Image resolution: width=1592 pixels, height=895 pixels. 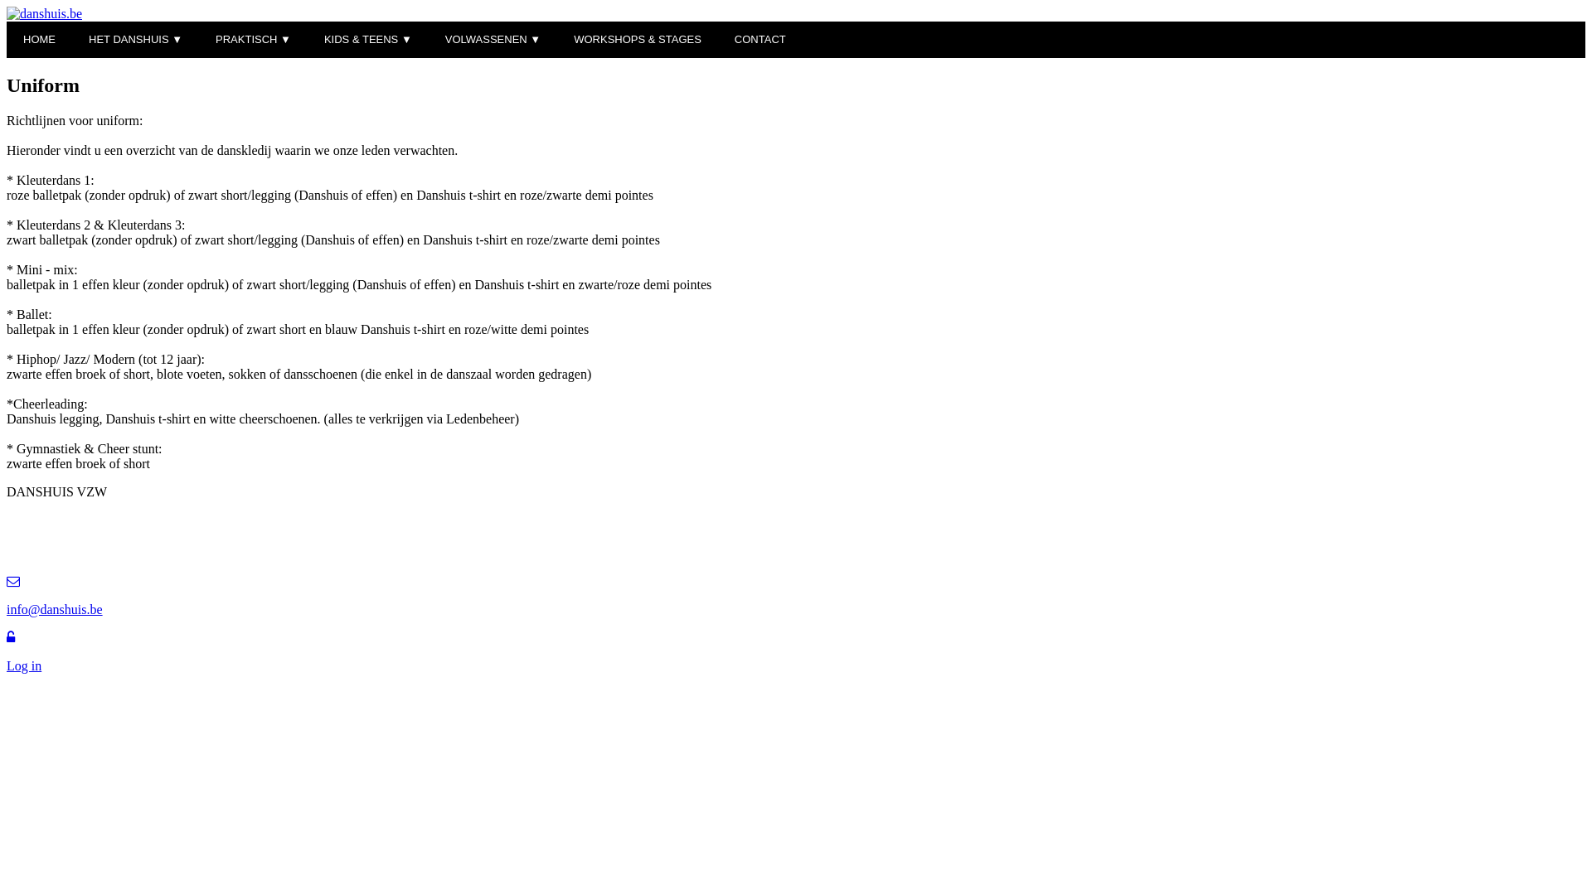 I want to click on HOME, so click(x=40, y=40).